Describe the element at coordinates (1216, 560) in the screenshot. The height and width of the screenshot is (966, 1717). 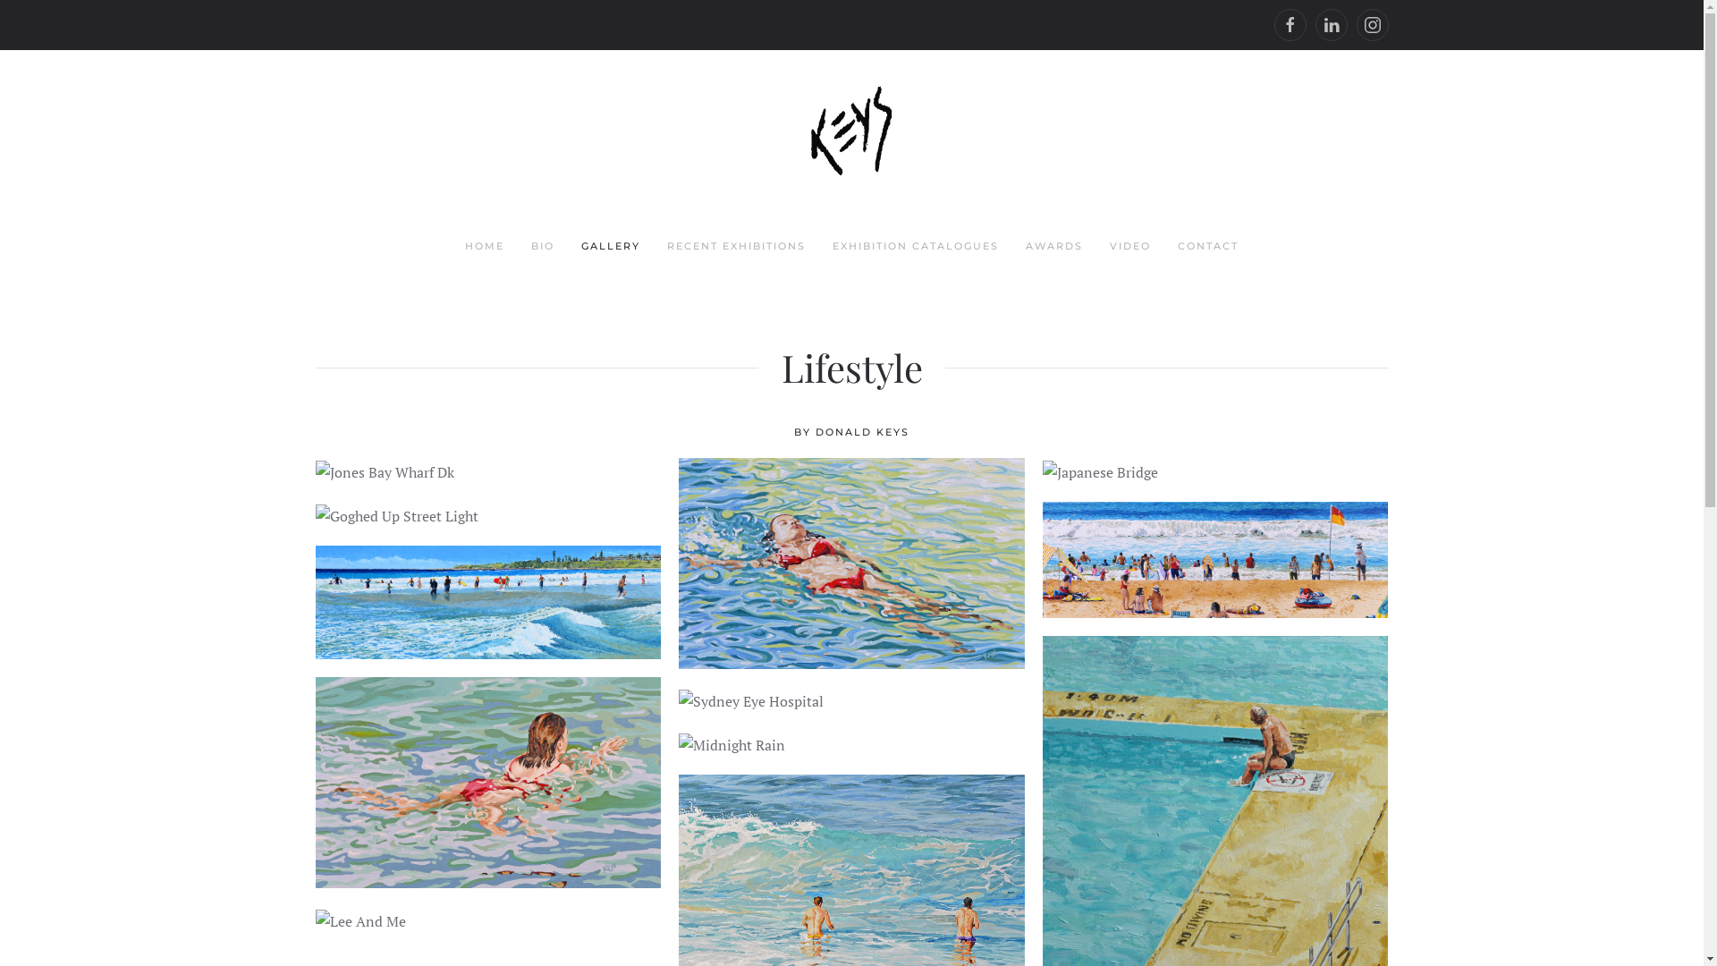
I see `Kurraba Point` at that location.